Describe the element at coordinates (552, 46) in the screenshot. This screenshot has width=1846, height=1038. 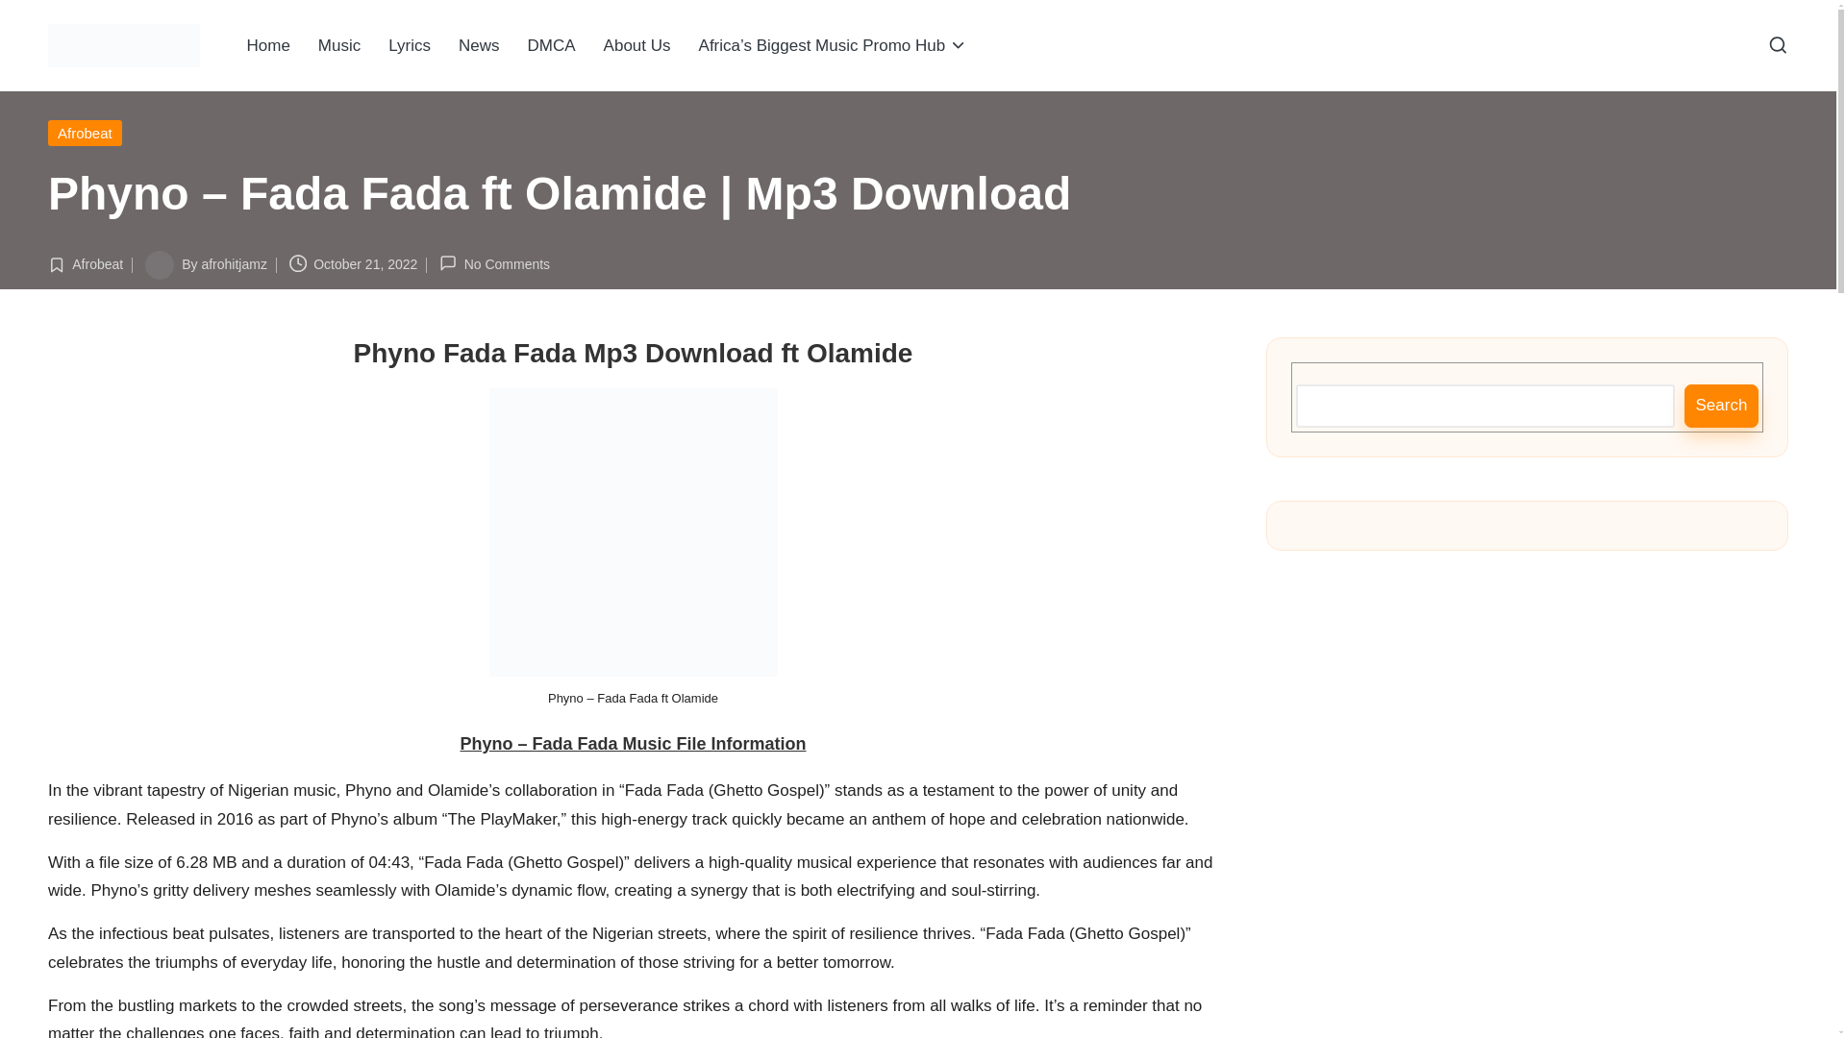
I see `DMCA` at that location.